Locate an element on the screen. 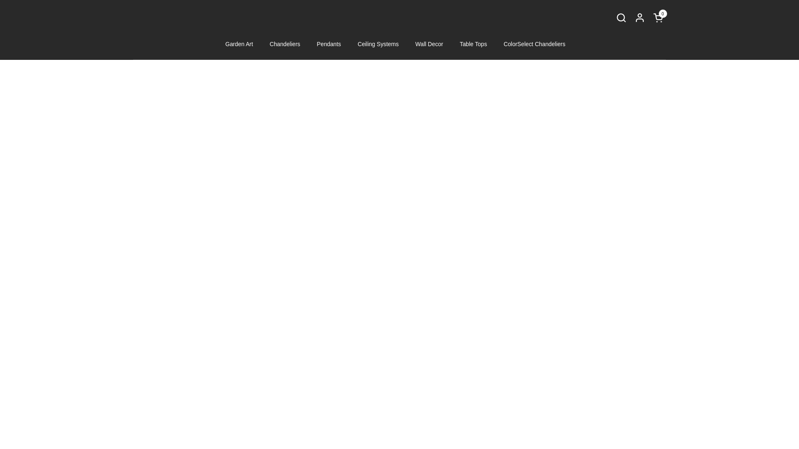  Open search is located at coordinates (239, 44).